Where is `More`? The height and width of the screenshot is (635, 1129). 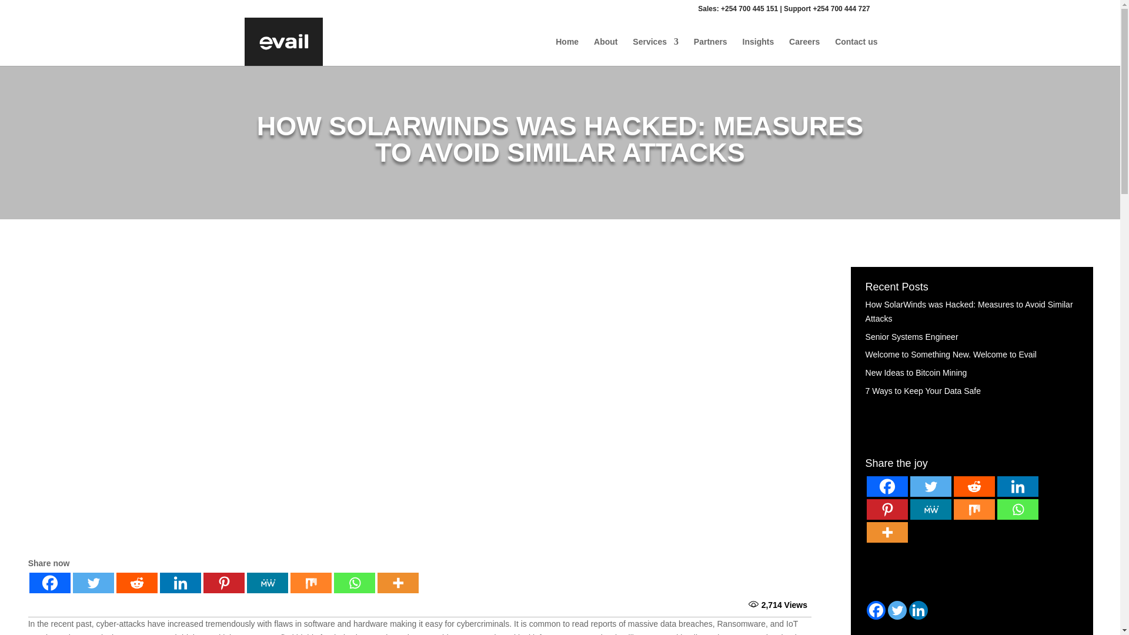
More is located at coordinates (398, 583).